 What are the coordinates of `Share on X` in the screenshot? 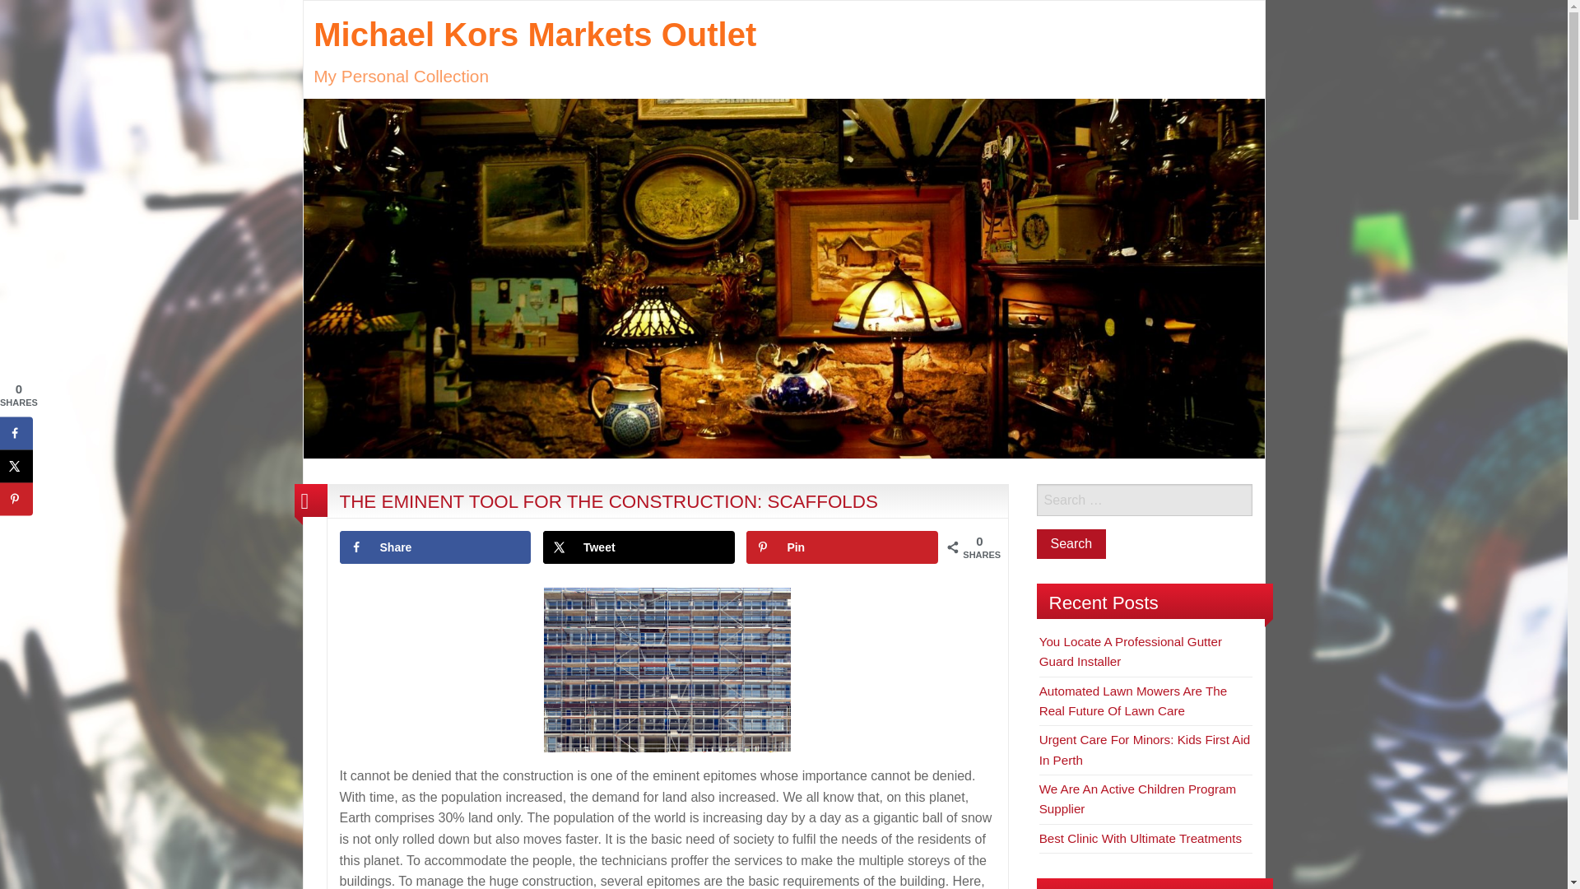 It's located at (639, 547).